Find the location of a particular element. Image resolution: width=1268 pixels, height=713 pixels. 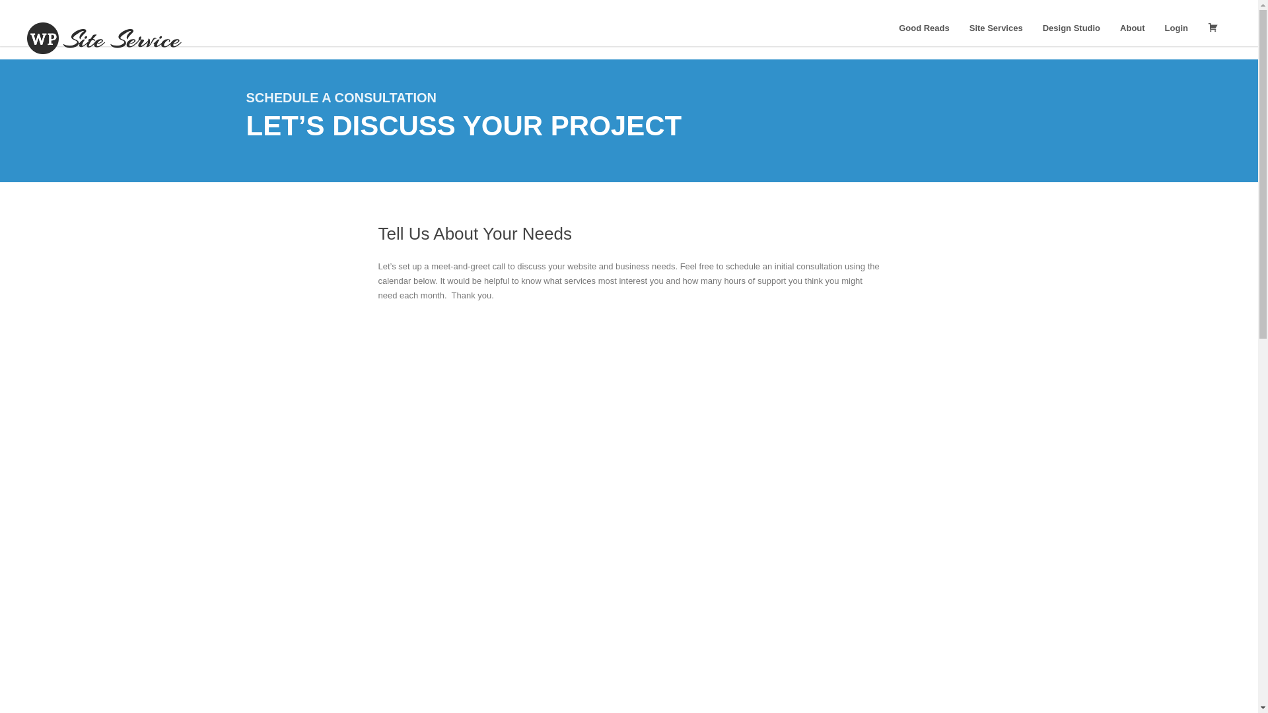

Design Studio is located at coordinates (1071, 28).